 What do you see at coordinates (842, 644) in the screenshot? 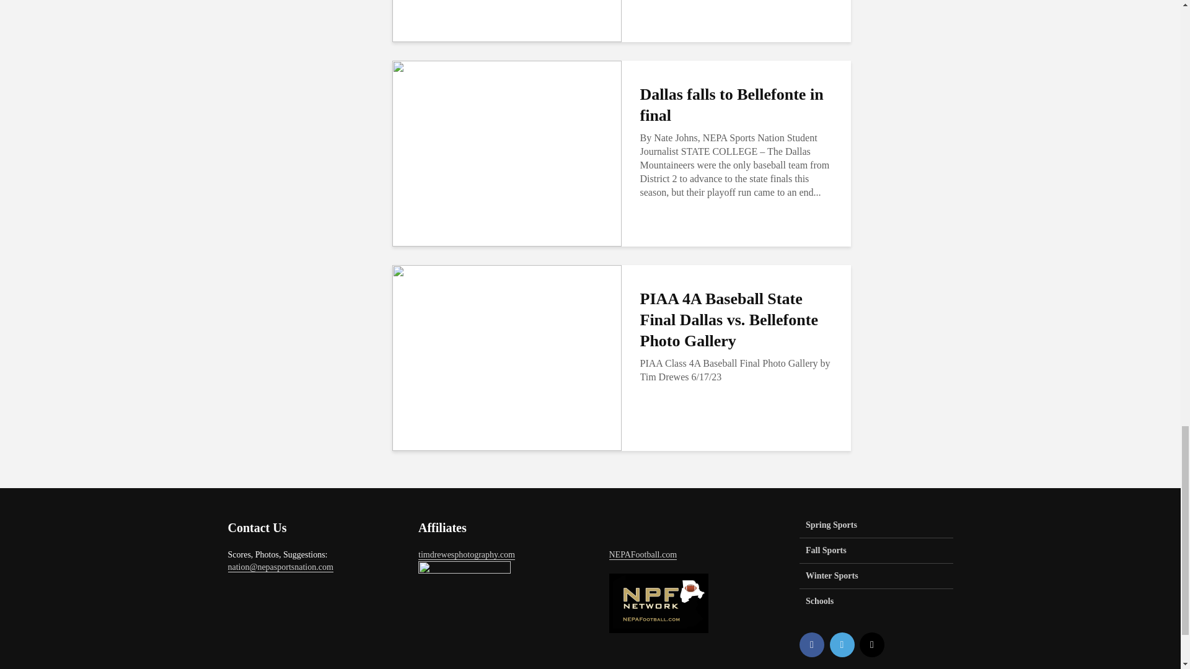
I see `Twitter` at bounding box center [842, 644].